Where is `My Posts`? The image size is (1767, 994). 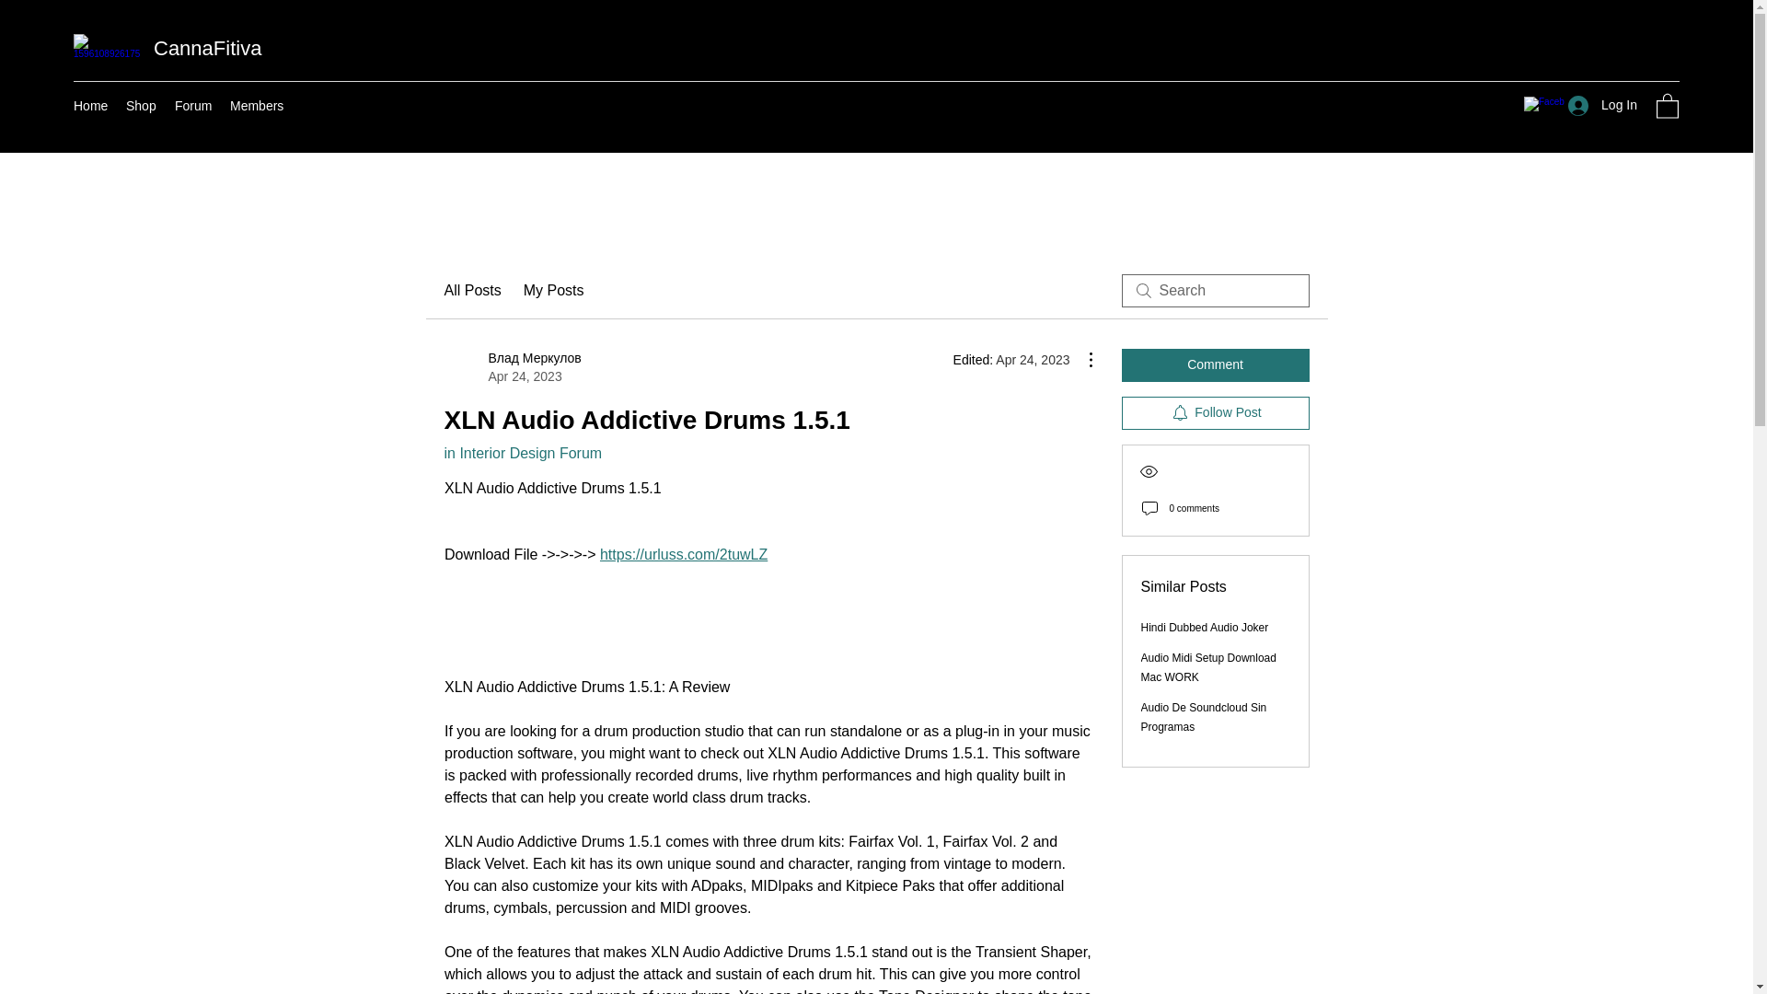
My Posts is located at coordinates (554, 291).